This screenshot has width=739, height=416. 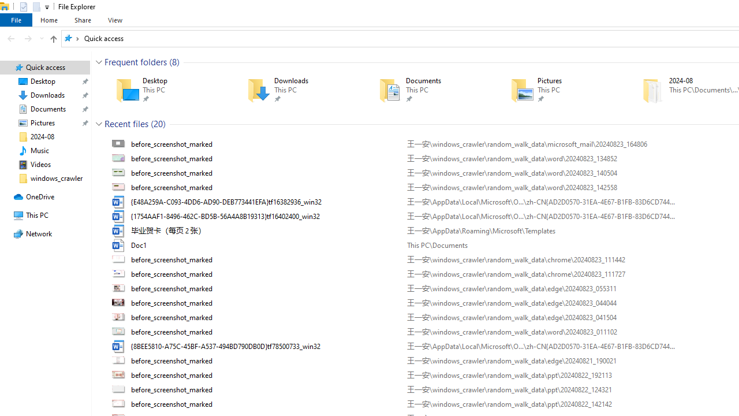 I want to click on Up to "Desktop" (Alt + Up Arrow), so click(x=53, y=39).